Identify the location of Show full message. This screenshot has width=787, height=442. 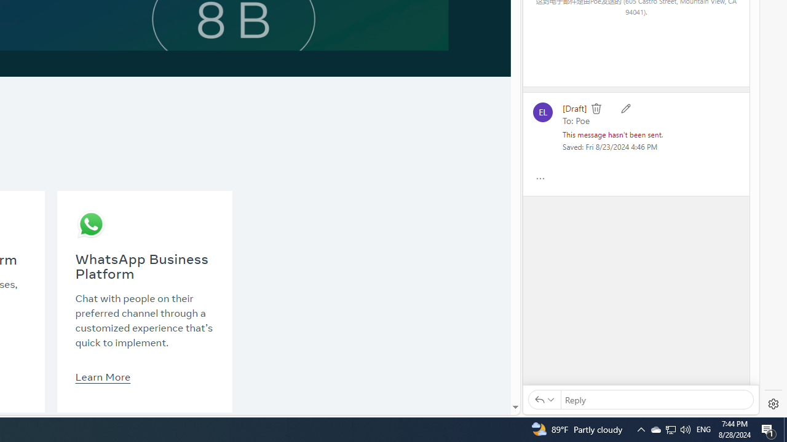
(540, 178).